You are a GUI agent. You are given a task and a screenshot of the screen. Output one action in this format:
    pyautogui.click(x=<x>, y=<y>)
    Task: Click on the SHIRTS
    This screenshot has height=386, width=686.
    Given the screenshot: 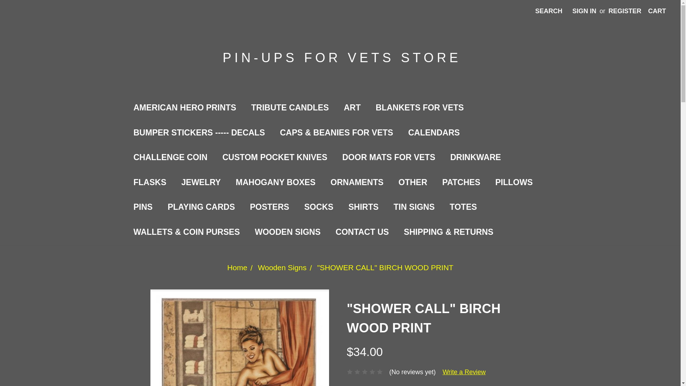 What is the action you would take?
    pyautogui.click(x=363, y=208)
    